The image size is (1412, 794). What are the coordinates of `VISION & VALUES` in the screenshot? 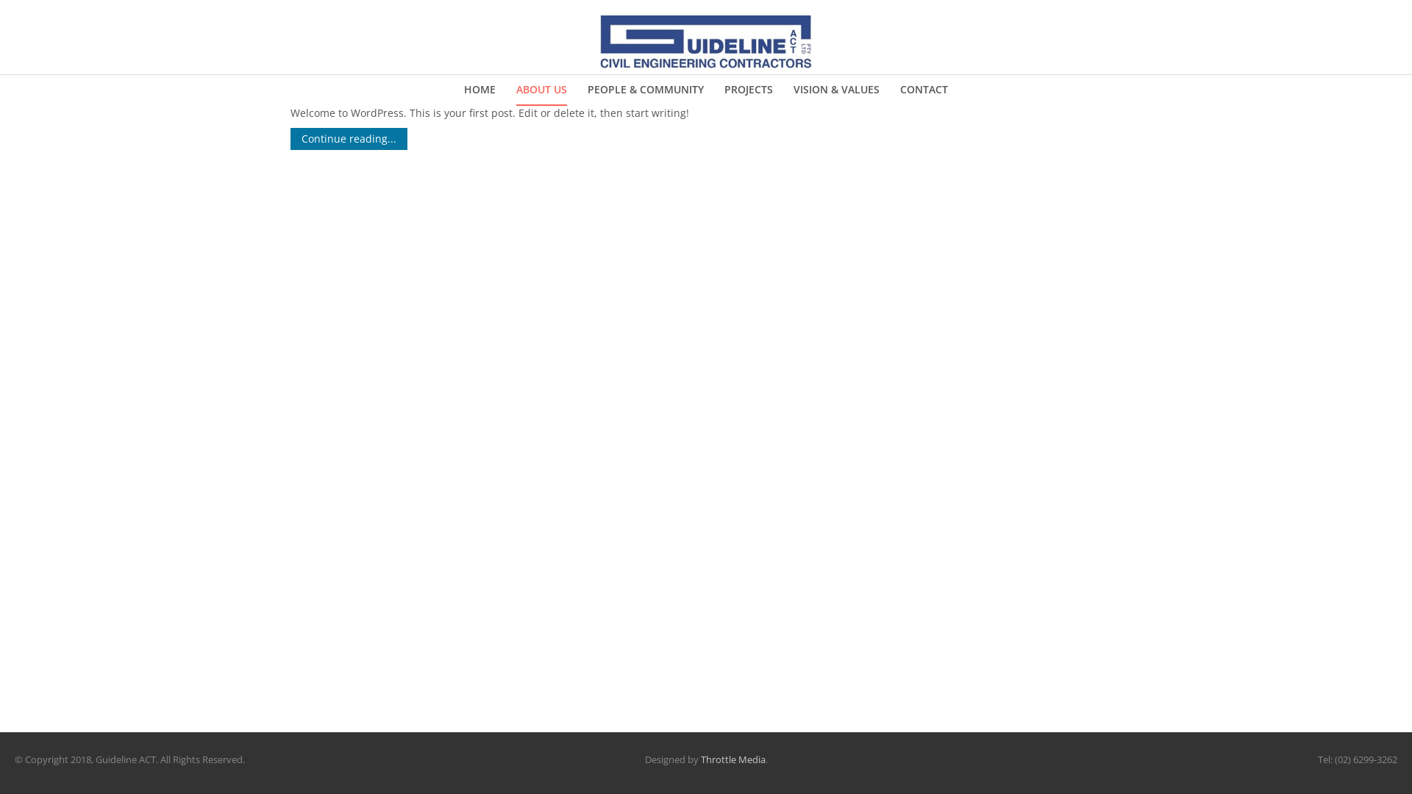 It's located at (837, 90).